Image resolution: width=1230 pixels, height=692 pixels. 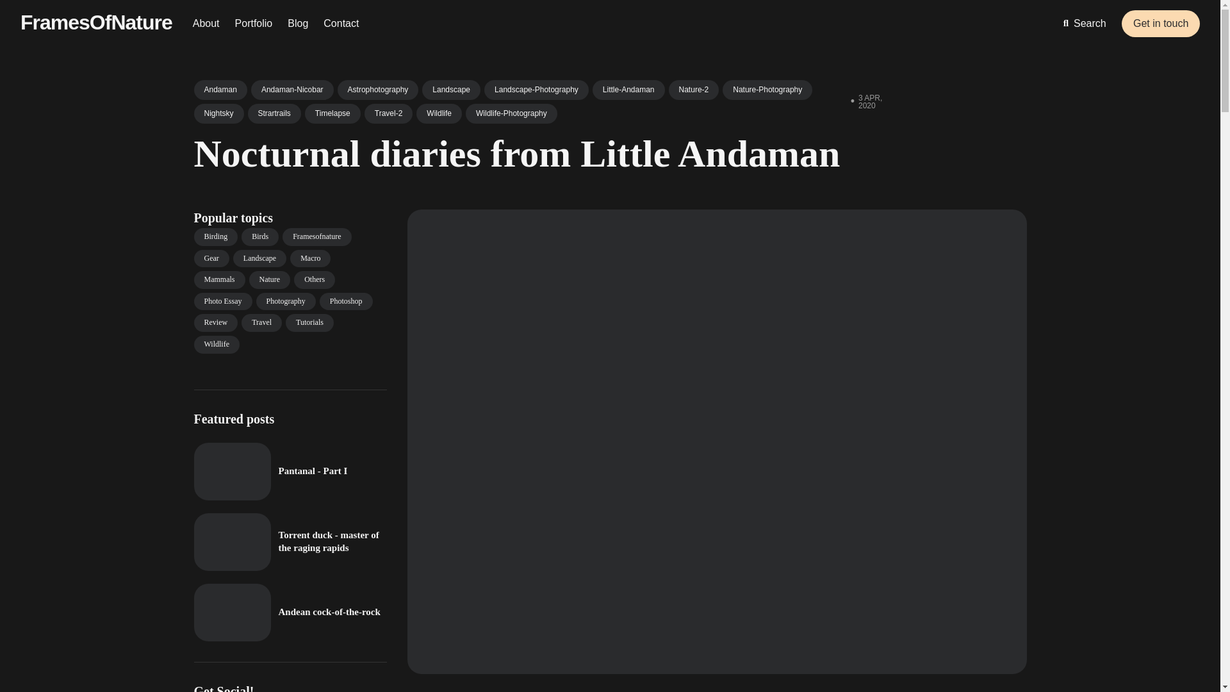 What do you see at coordinates (260, 237) in the screenshot?
I see `Birds` at bounding box center [260, 237].